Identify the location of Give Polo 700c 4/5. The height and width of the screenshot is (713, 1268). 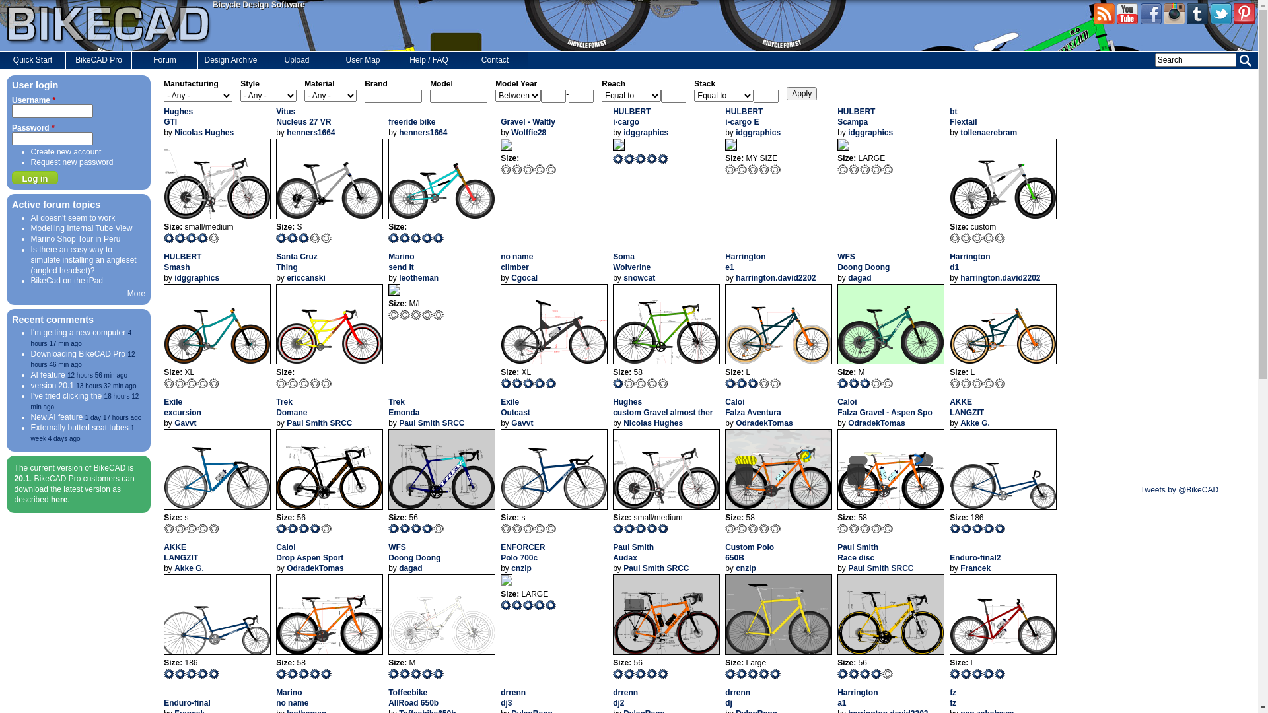
(540, 605).